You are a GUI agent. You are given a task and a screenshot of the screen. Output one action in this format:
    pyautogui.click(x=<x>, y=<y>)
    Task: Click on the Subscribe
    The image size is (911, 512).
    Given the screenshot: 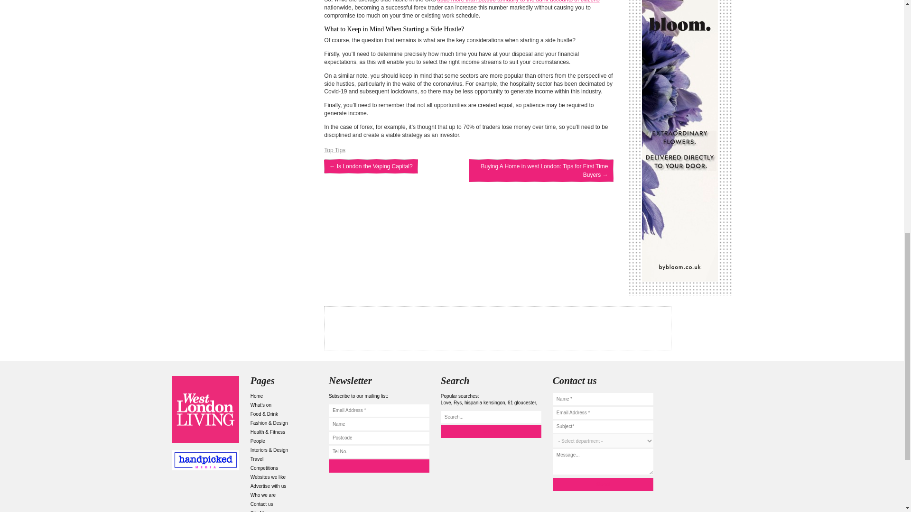 What is the action you would take?
    pyautogui.click(x=379, y=466)
    